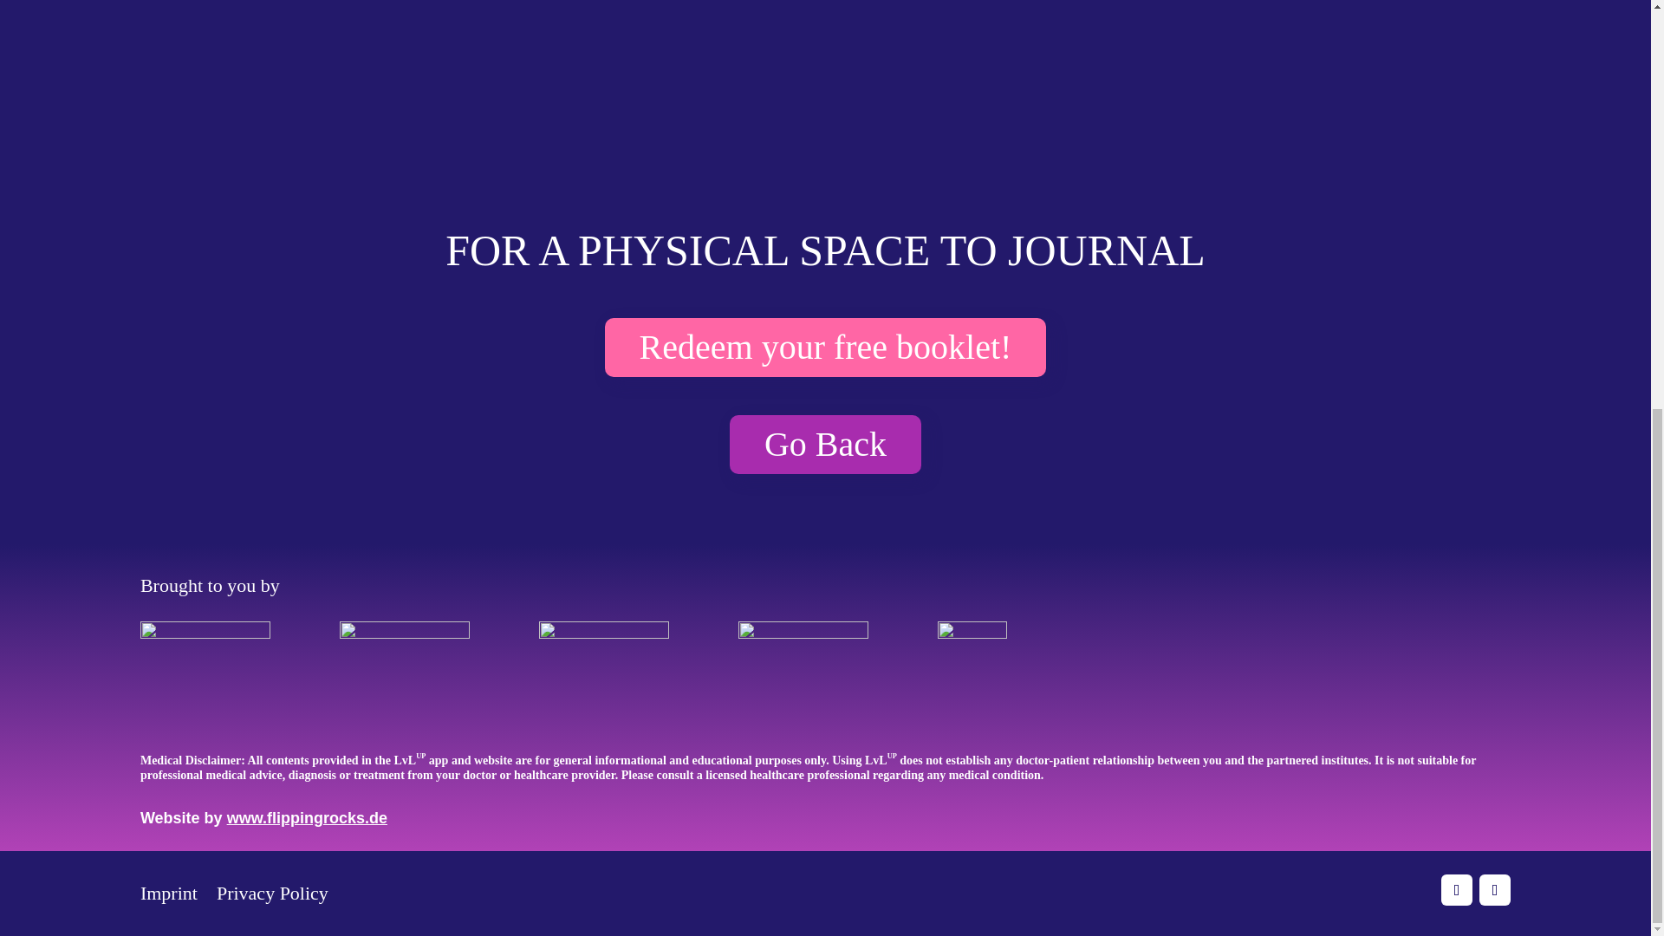  What do you see at coordinates (307, 818) in the screenshot?
I see `www.flippingrocks.de` at bounding box center [307, 818].